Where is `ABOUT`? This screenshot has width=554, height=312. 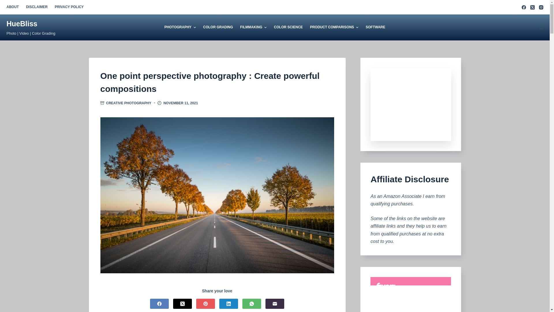 ABOUT is located at coordinates (14, 7).